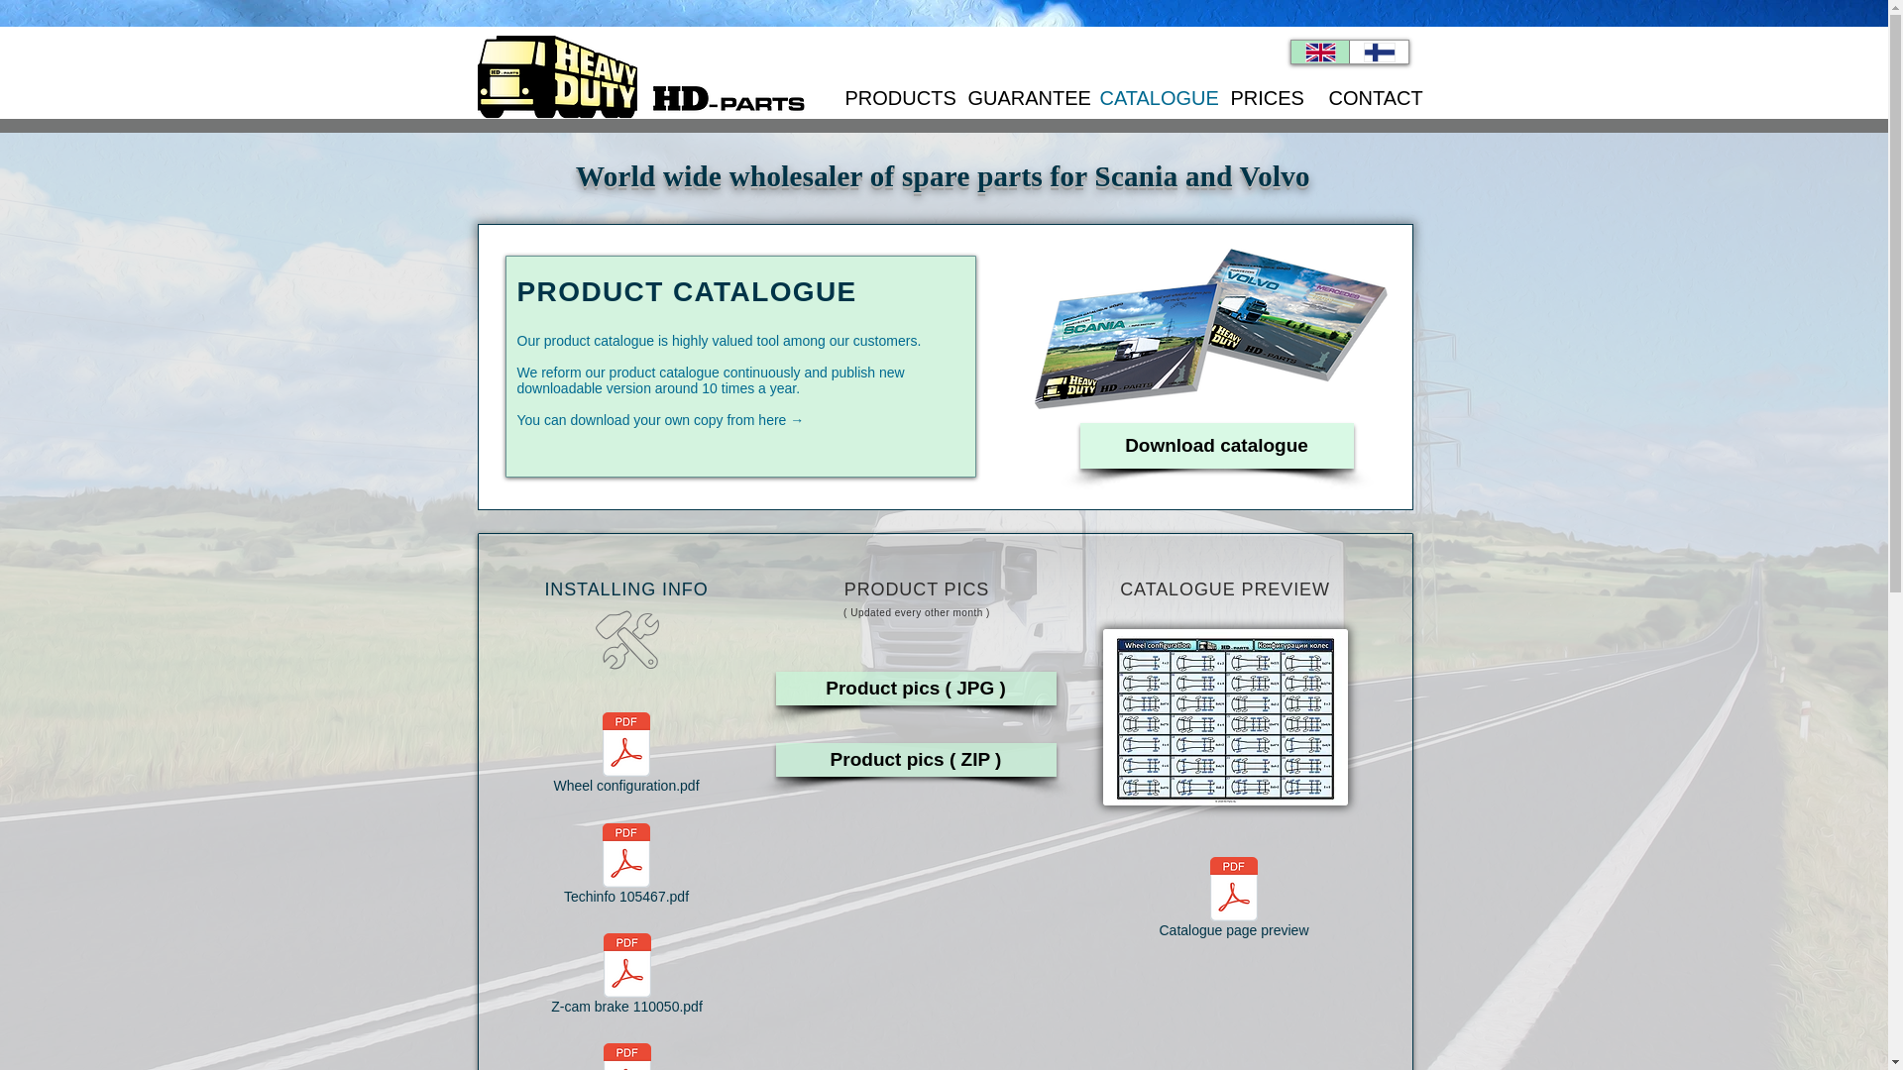  I want to click on Techinfo 105467.pdf, so click(625, 868).